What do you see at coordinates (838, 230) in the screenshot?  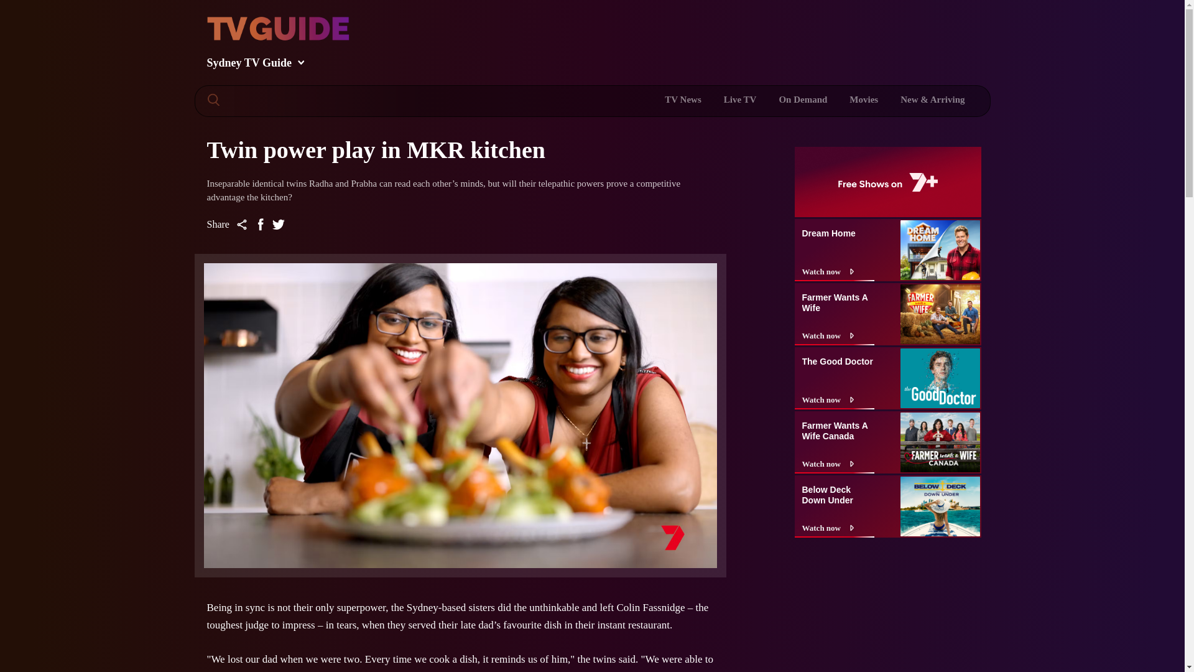 I see `Dream Home` at bounding box center [838, 230].